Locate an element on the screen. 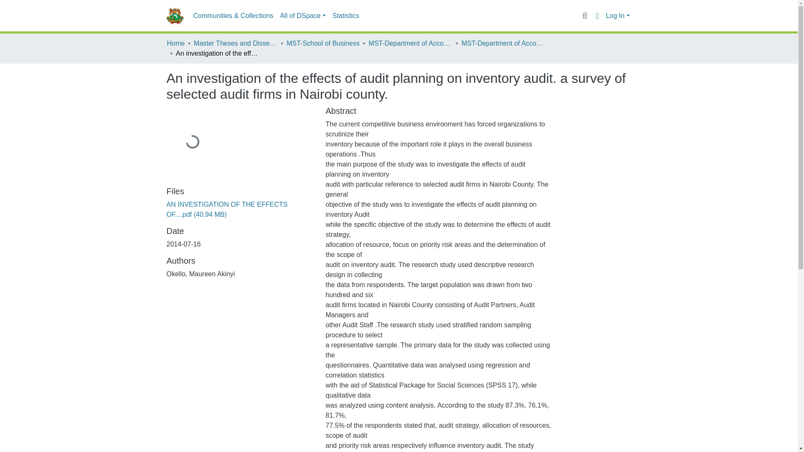 Image resolution: width=804 pixels, height=452 pixels. Language switch is located at coordinates (597, 15).